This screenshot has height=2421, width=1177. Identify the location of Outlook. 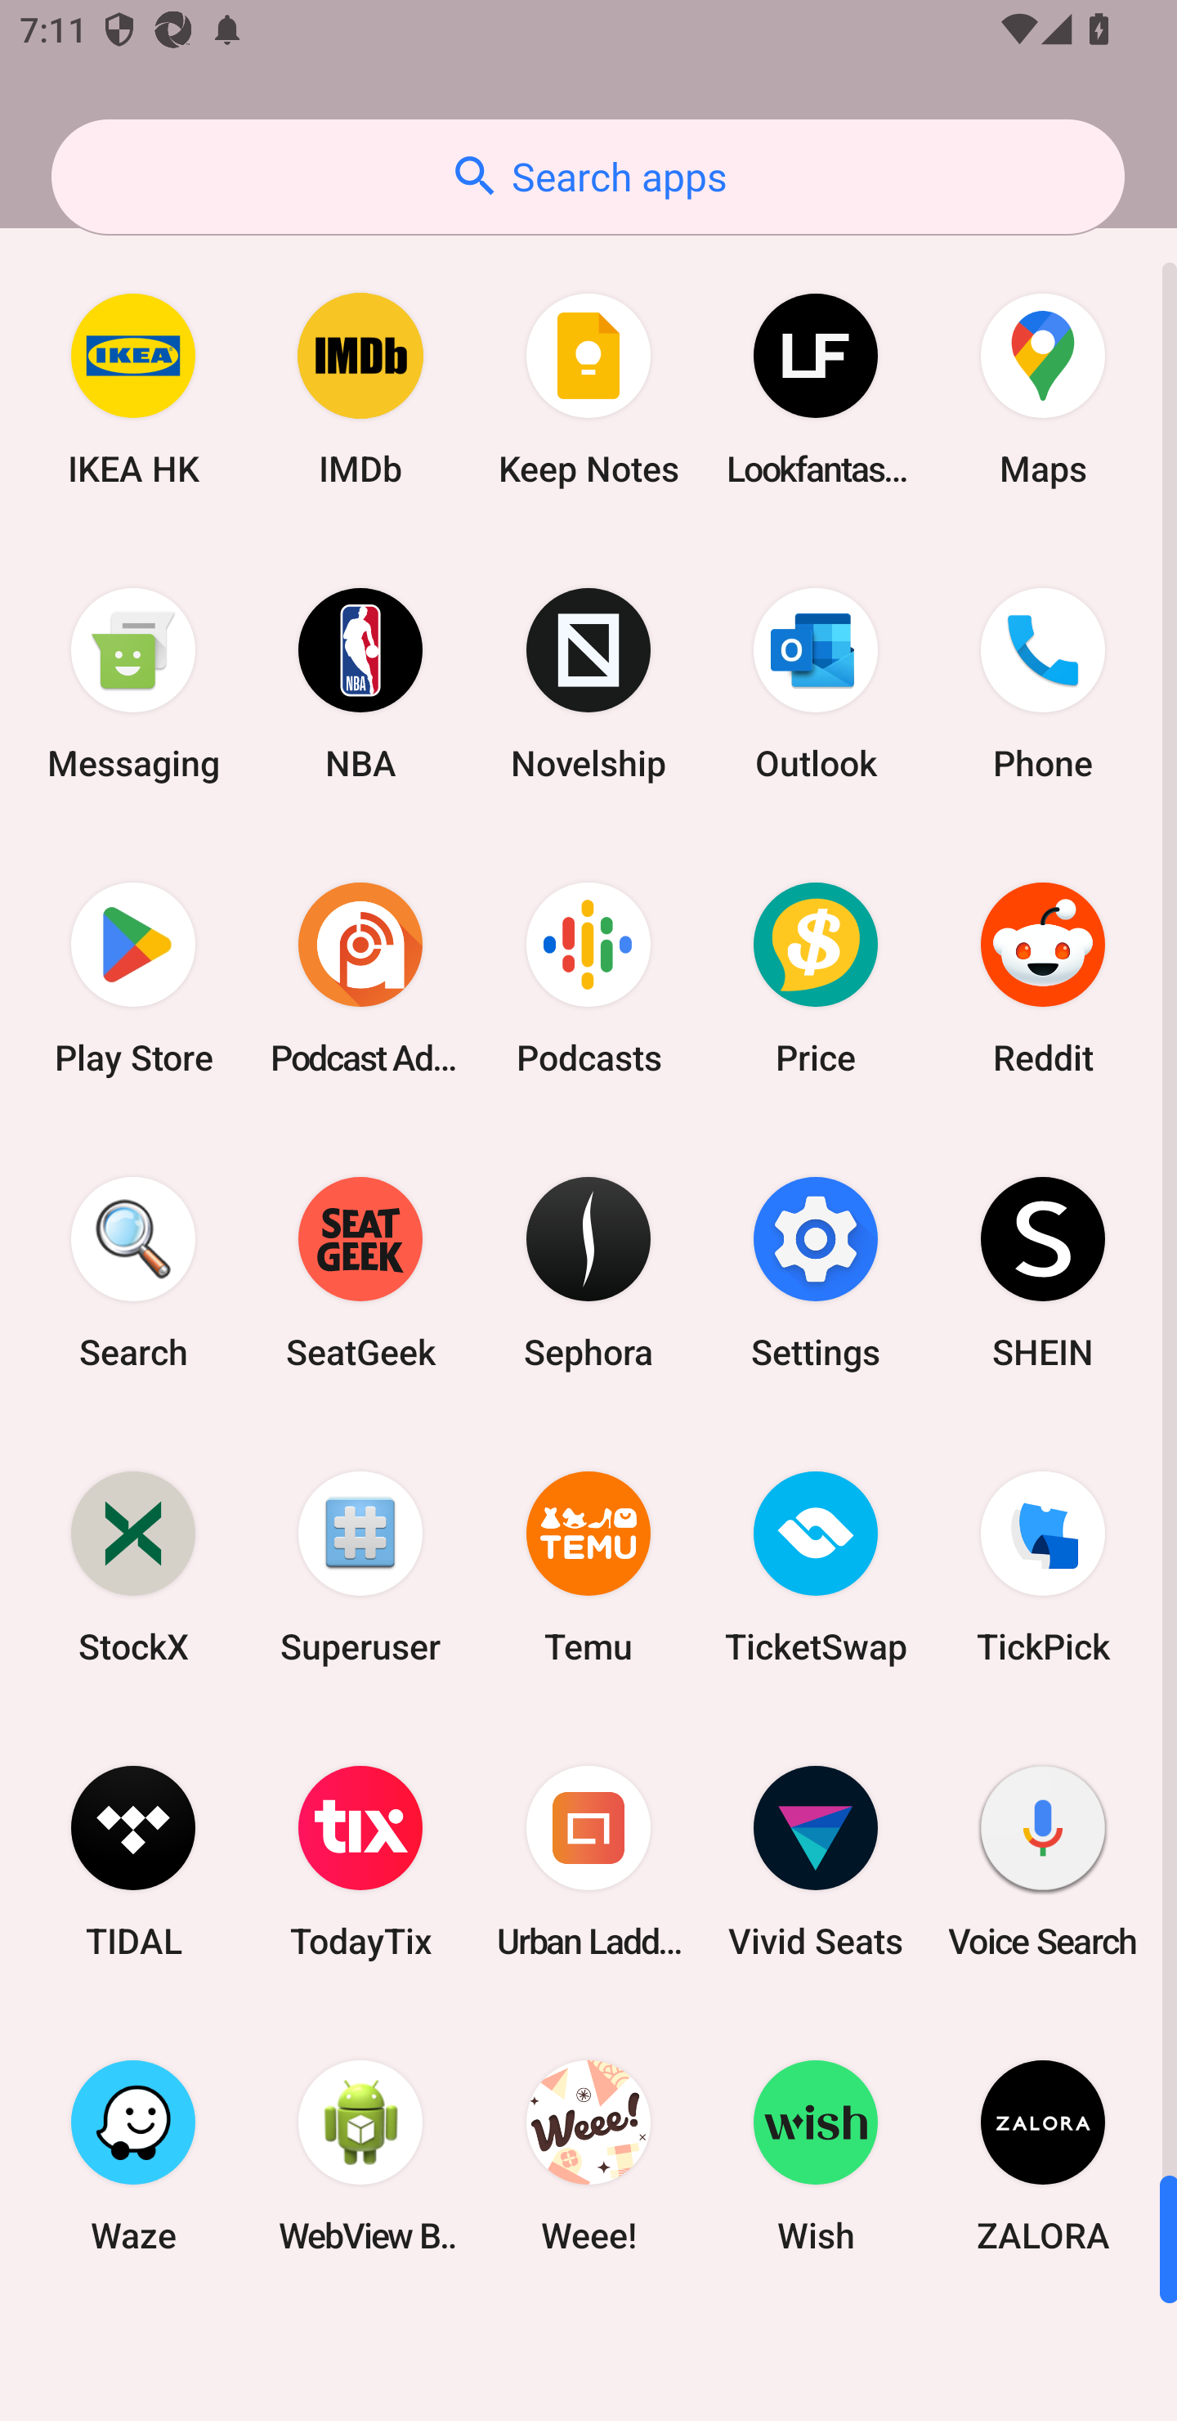
(816, 684).